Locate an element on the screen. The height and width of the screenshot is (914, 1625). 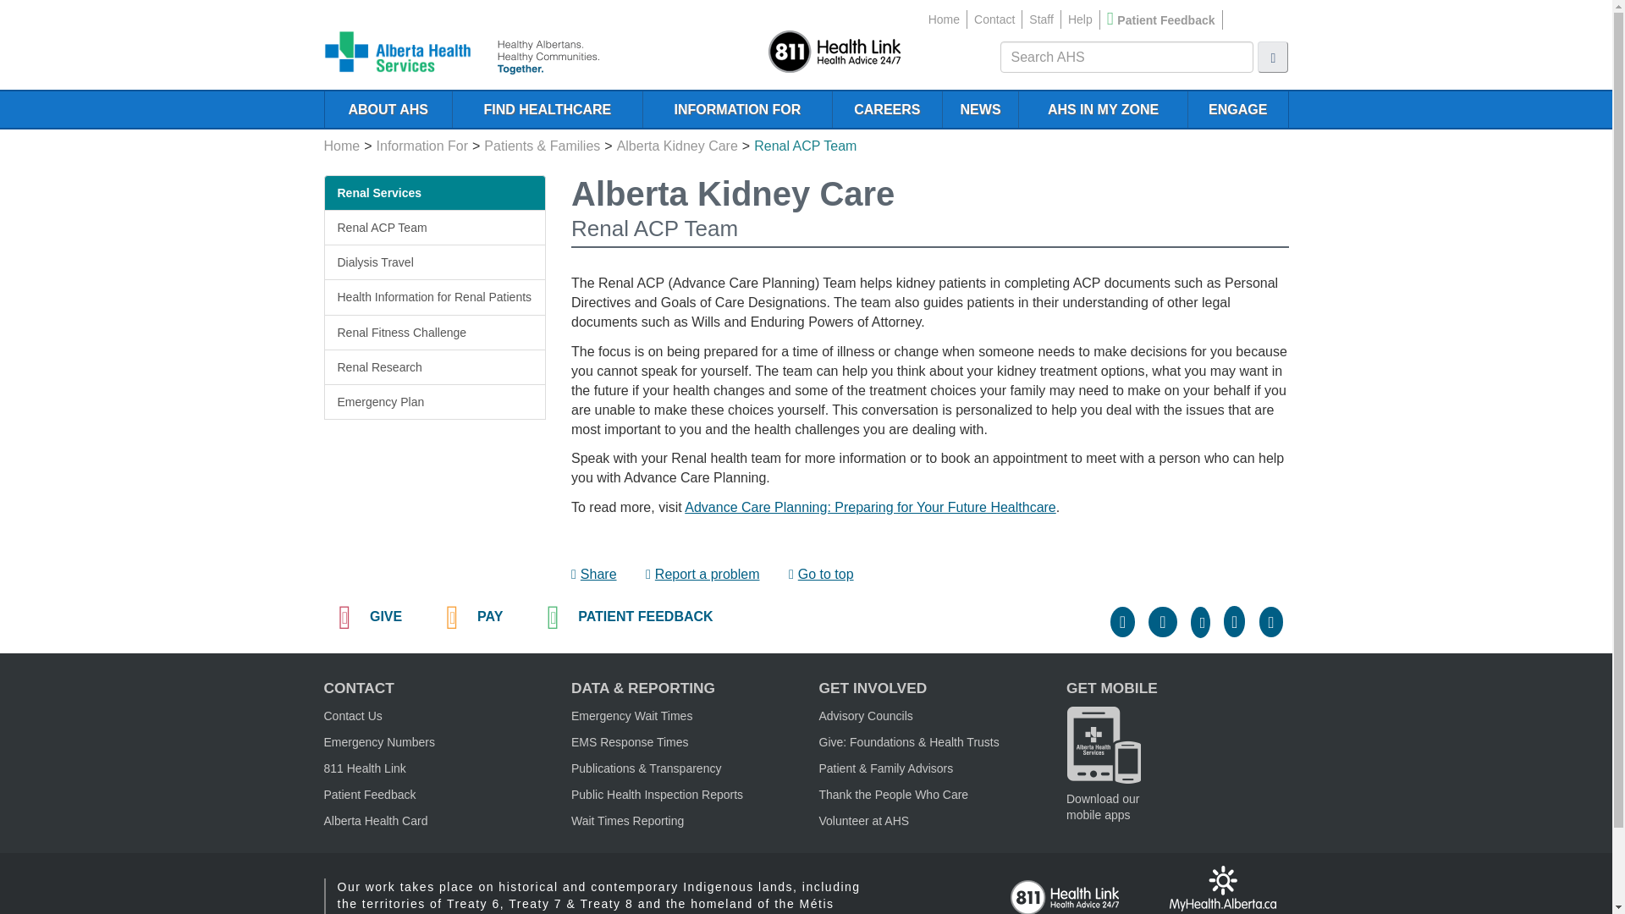
Help is located at coordinates (1080, 19).